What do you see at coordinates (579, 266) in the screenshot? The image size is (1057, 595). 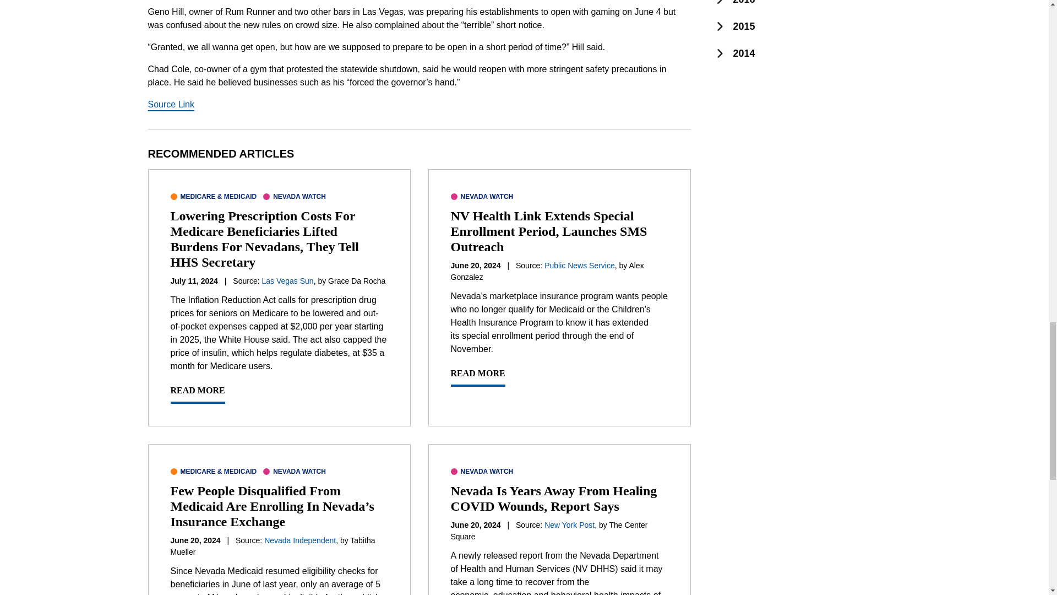 I see `Public News Service` at bounding box center [579, 266].